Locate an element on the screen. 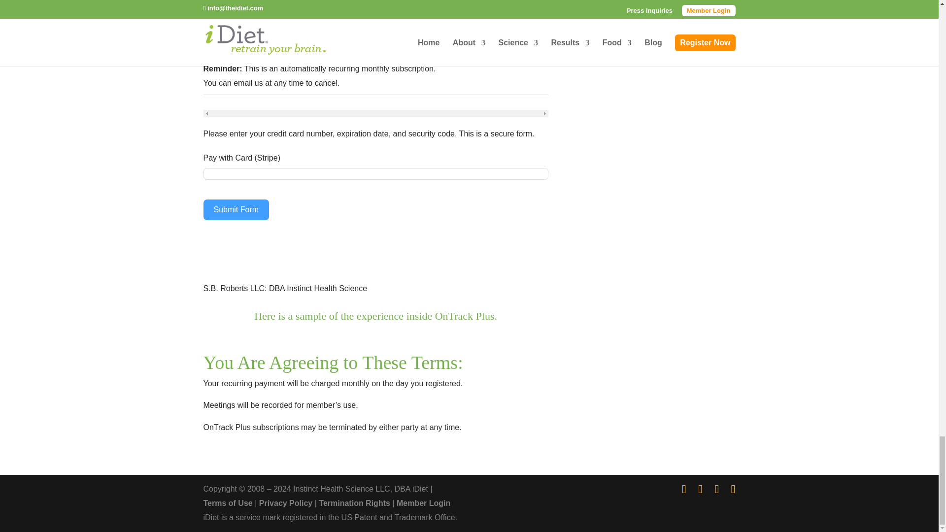 The height and width of the screenshot is (532, 946). Privacy Policy is located at coordinates (286, 503).